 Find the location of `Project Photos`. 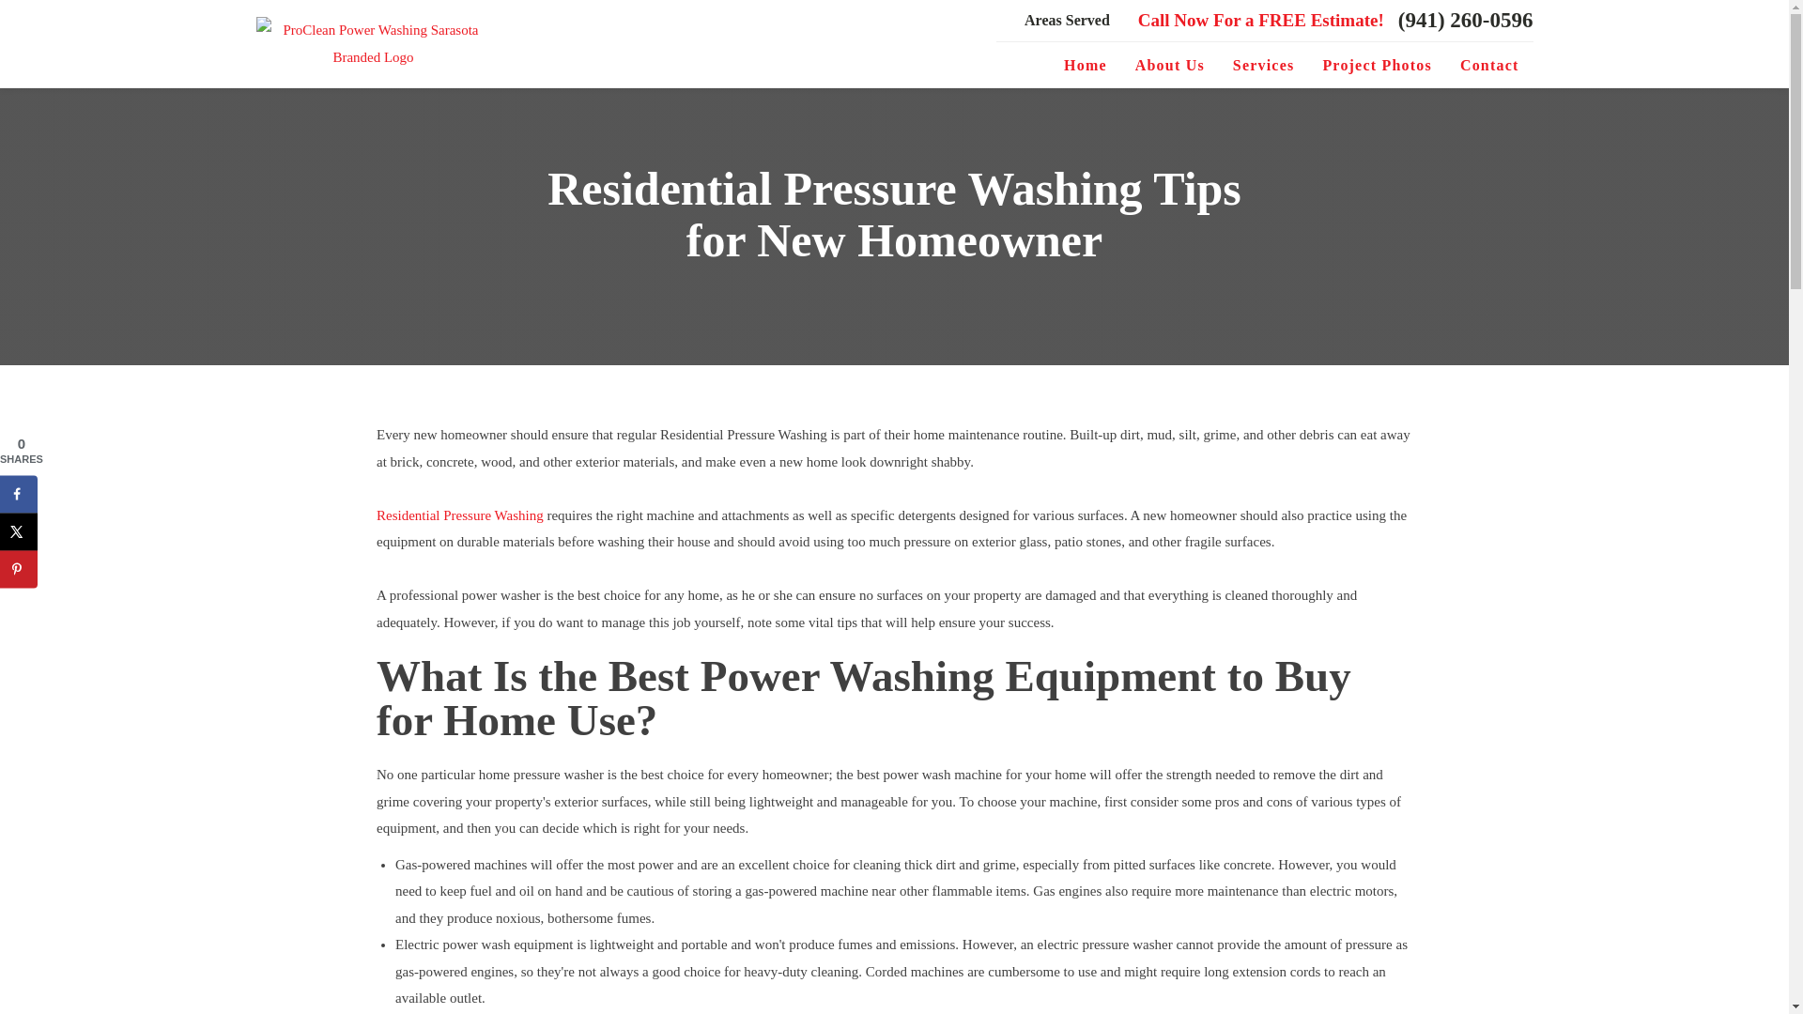

Project Photos is located at coordinates (1377, 66).